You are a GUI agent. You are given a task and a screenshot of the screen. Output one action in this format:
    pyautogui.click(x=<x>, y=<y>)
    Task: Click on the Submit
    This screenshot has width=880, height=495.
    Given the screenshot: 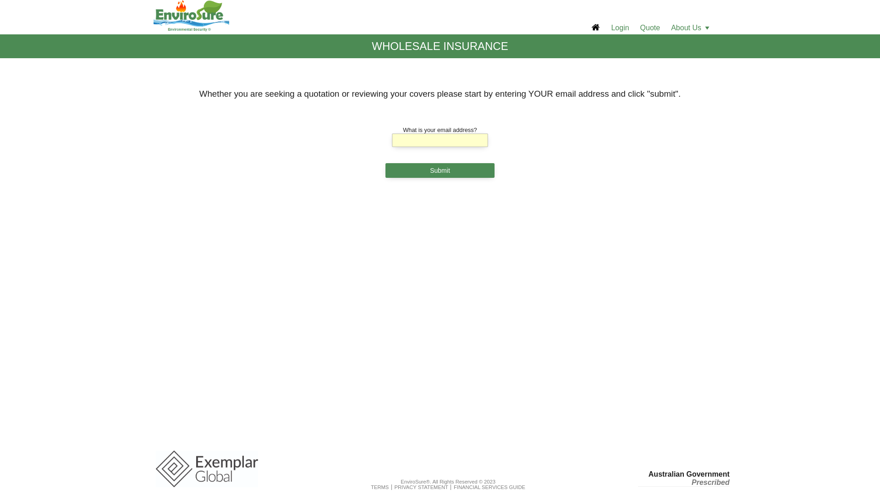 What is the action you would take?
    pyautogui.click(x=440, y=170)
    